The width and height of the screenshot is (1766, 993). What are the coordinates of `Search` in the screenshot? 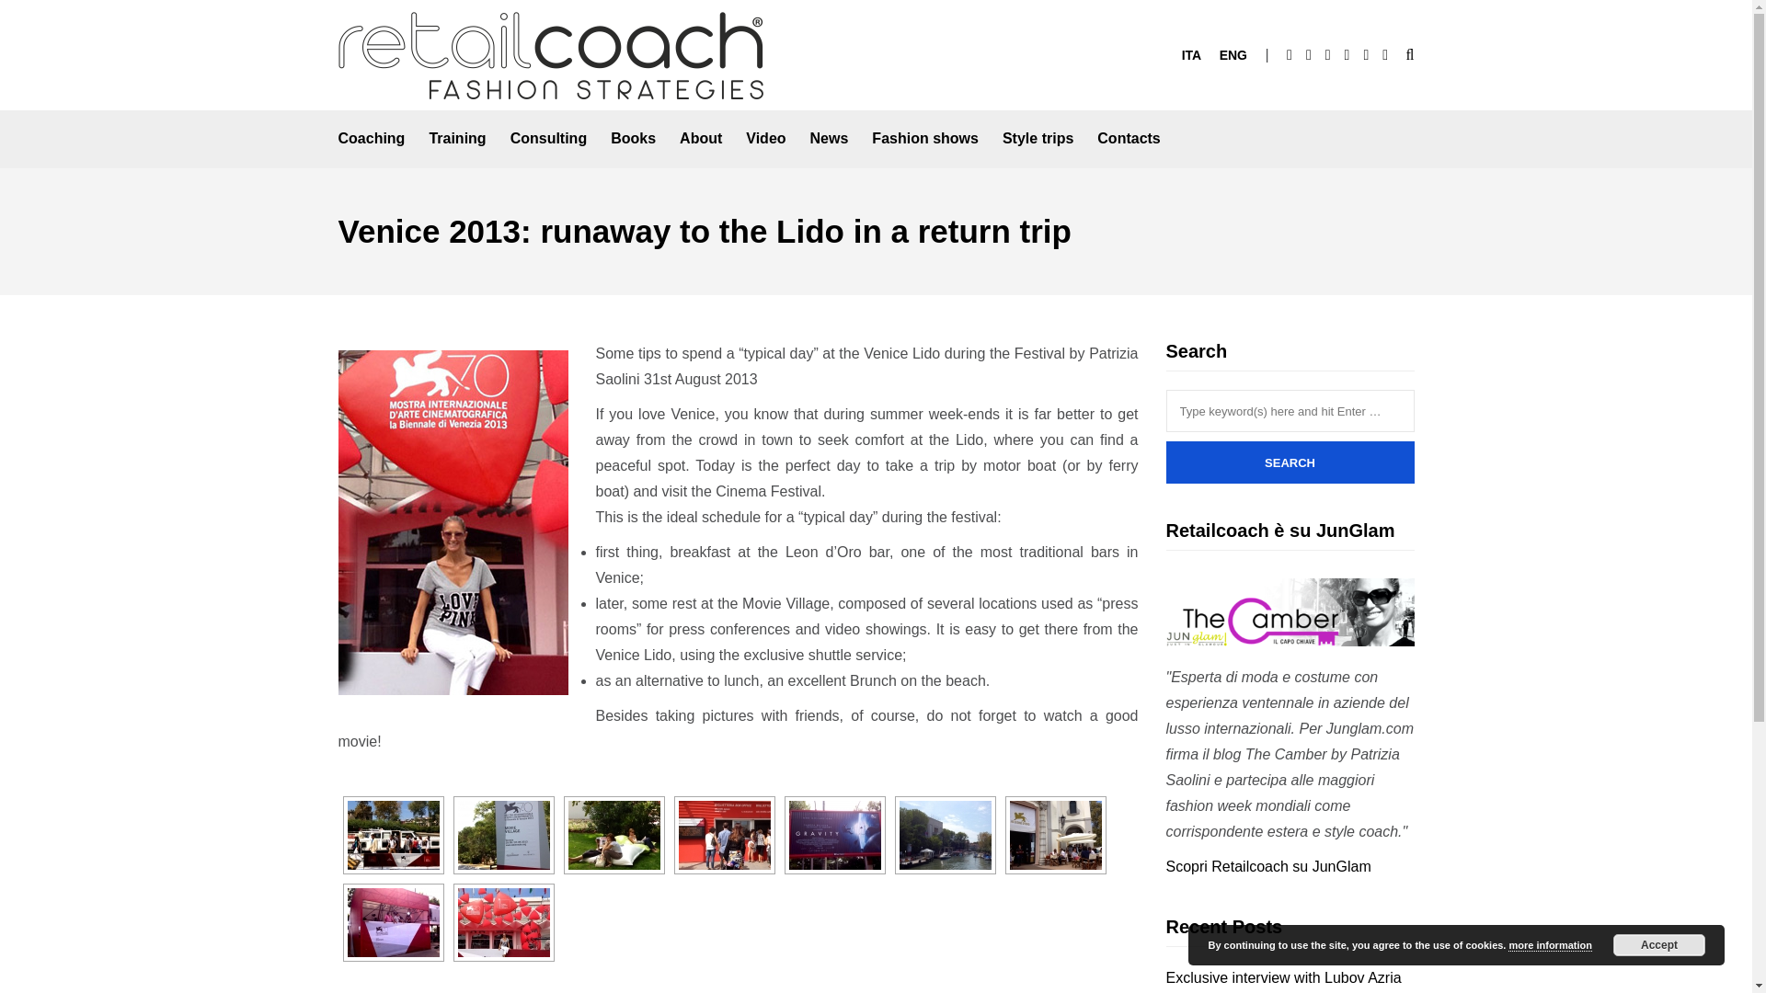 It's located at (1290, 462).